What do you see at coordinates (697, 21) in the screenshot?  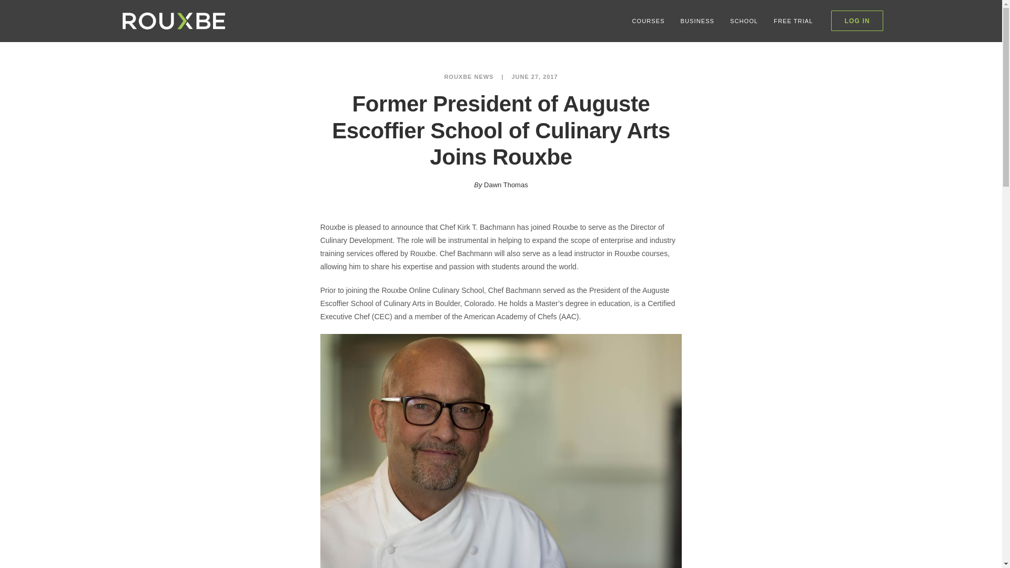 I see `BUSINESS` at bounding box center [697, 21].